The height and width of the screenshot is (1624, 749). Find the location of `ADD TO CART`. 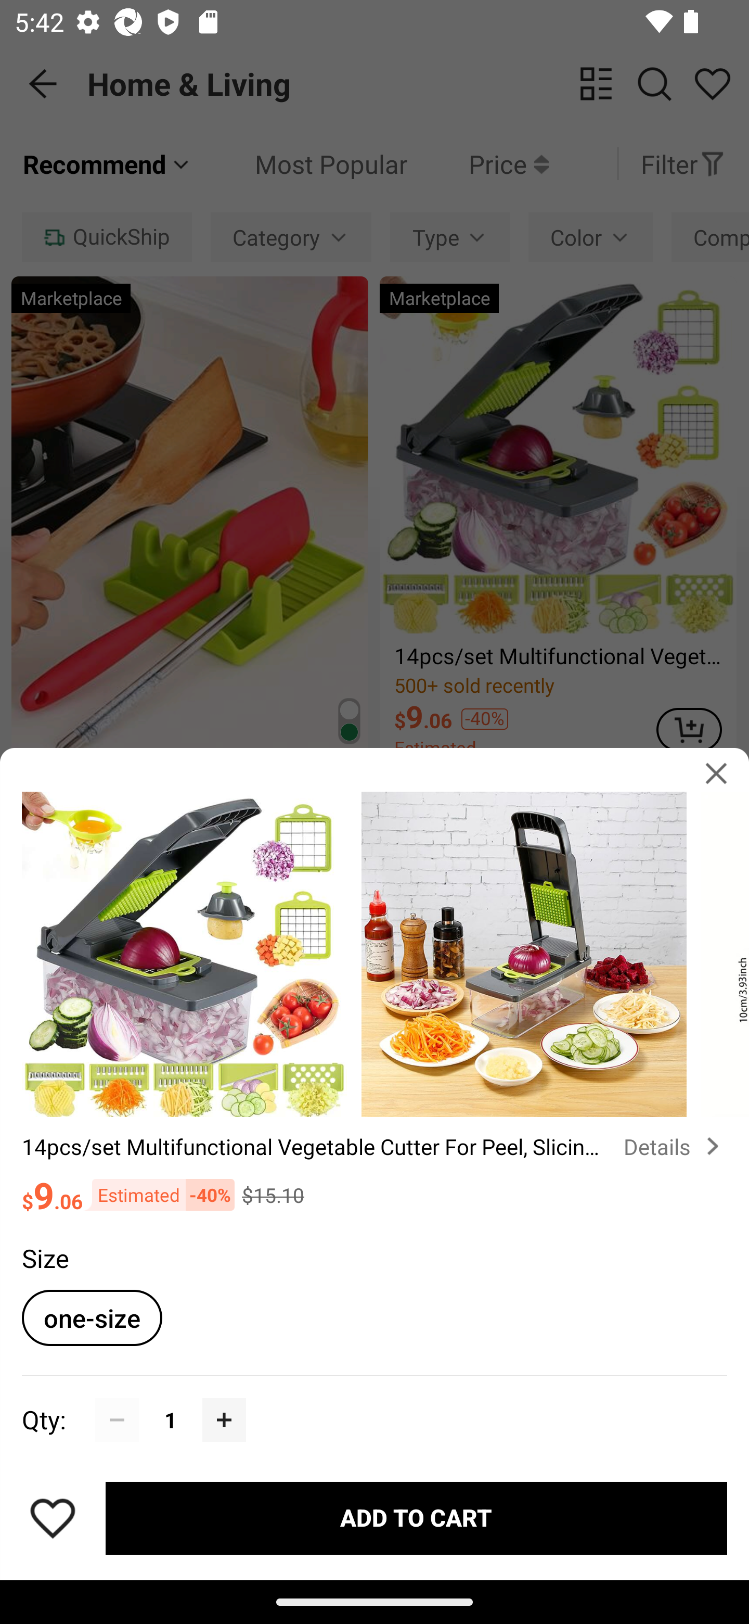

ADD TO CART is located at coordinates (416, 1517).